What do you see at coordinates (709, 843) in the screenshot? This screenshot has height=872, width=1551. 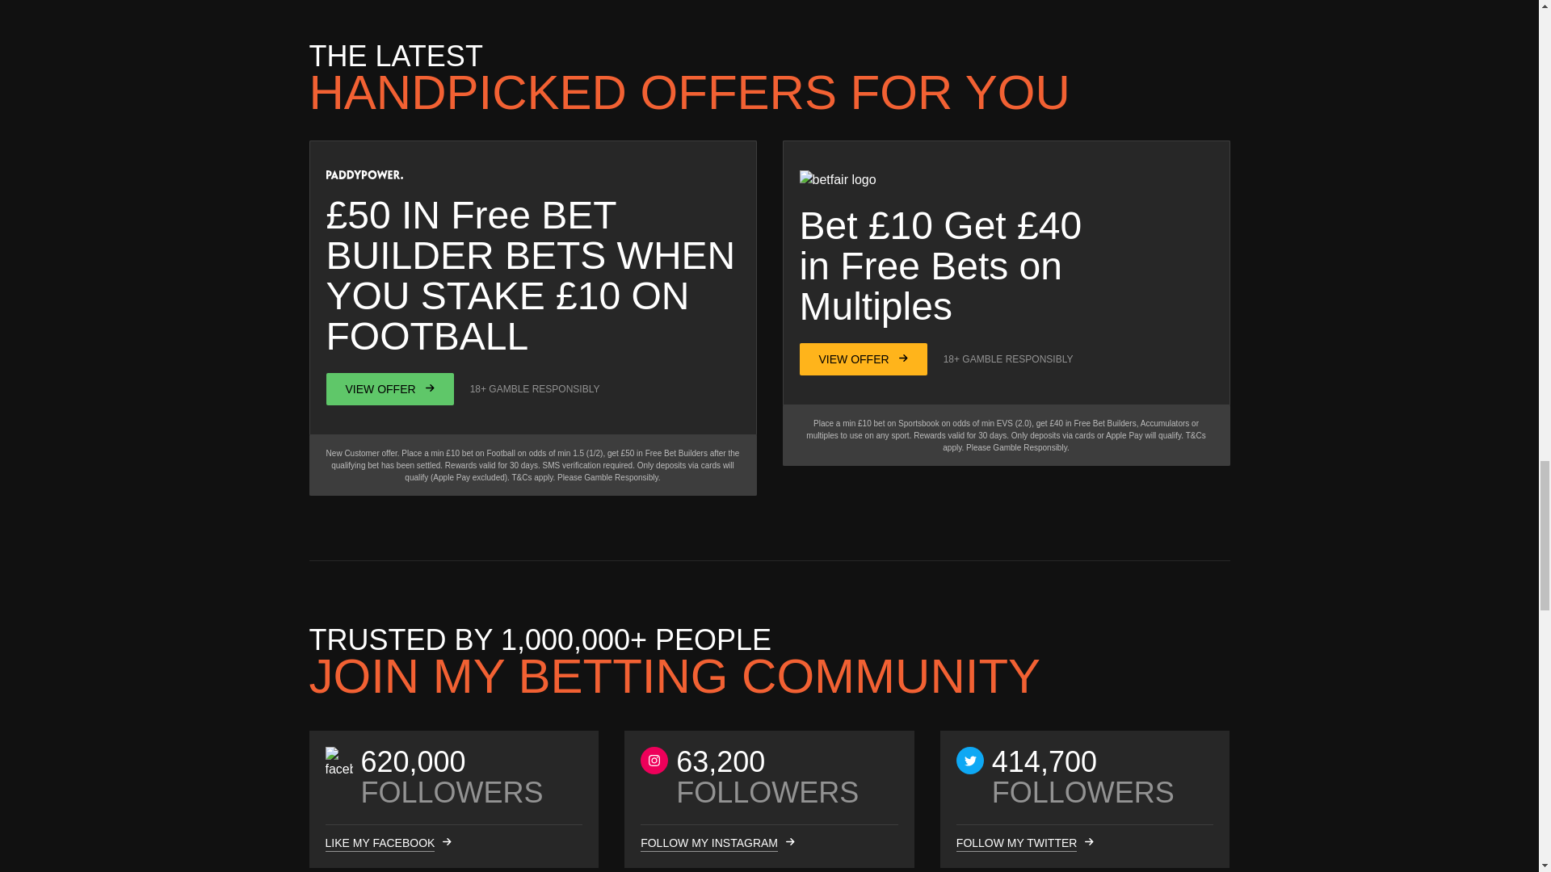 I see `FOLLOW MY INSTAGRAM` at bounding box center [709, 843].